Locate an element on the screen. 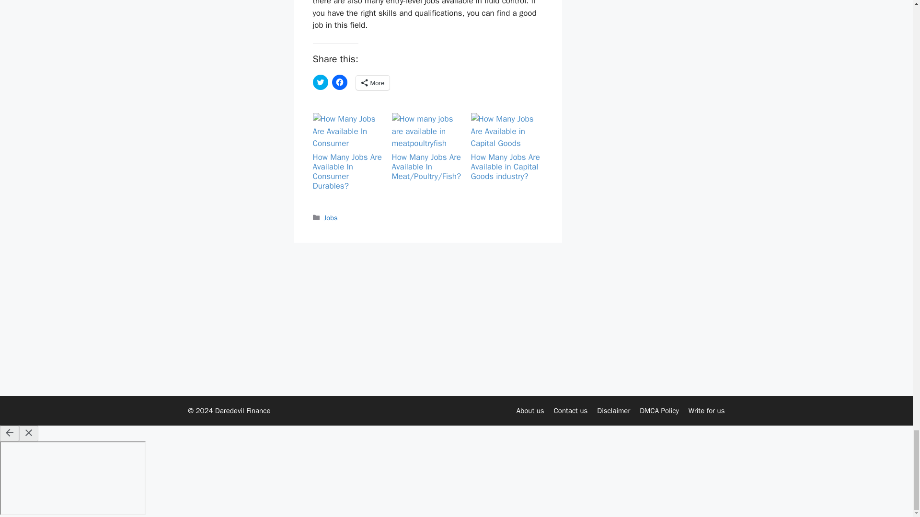  Jobs is located at coordinates (331, 218).